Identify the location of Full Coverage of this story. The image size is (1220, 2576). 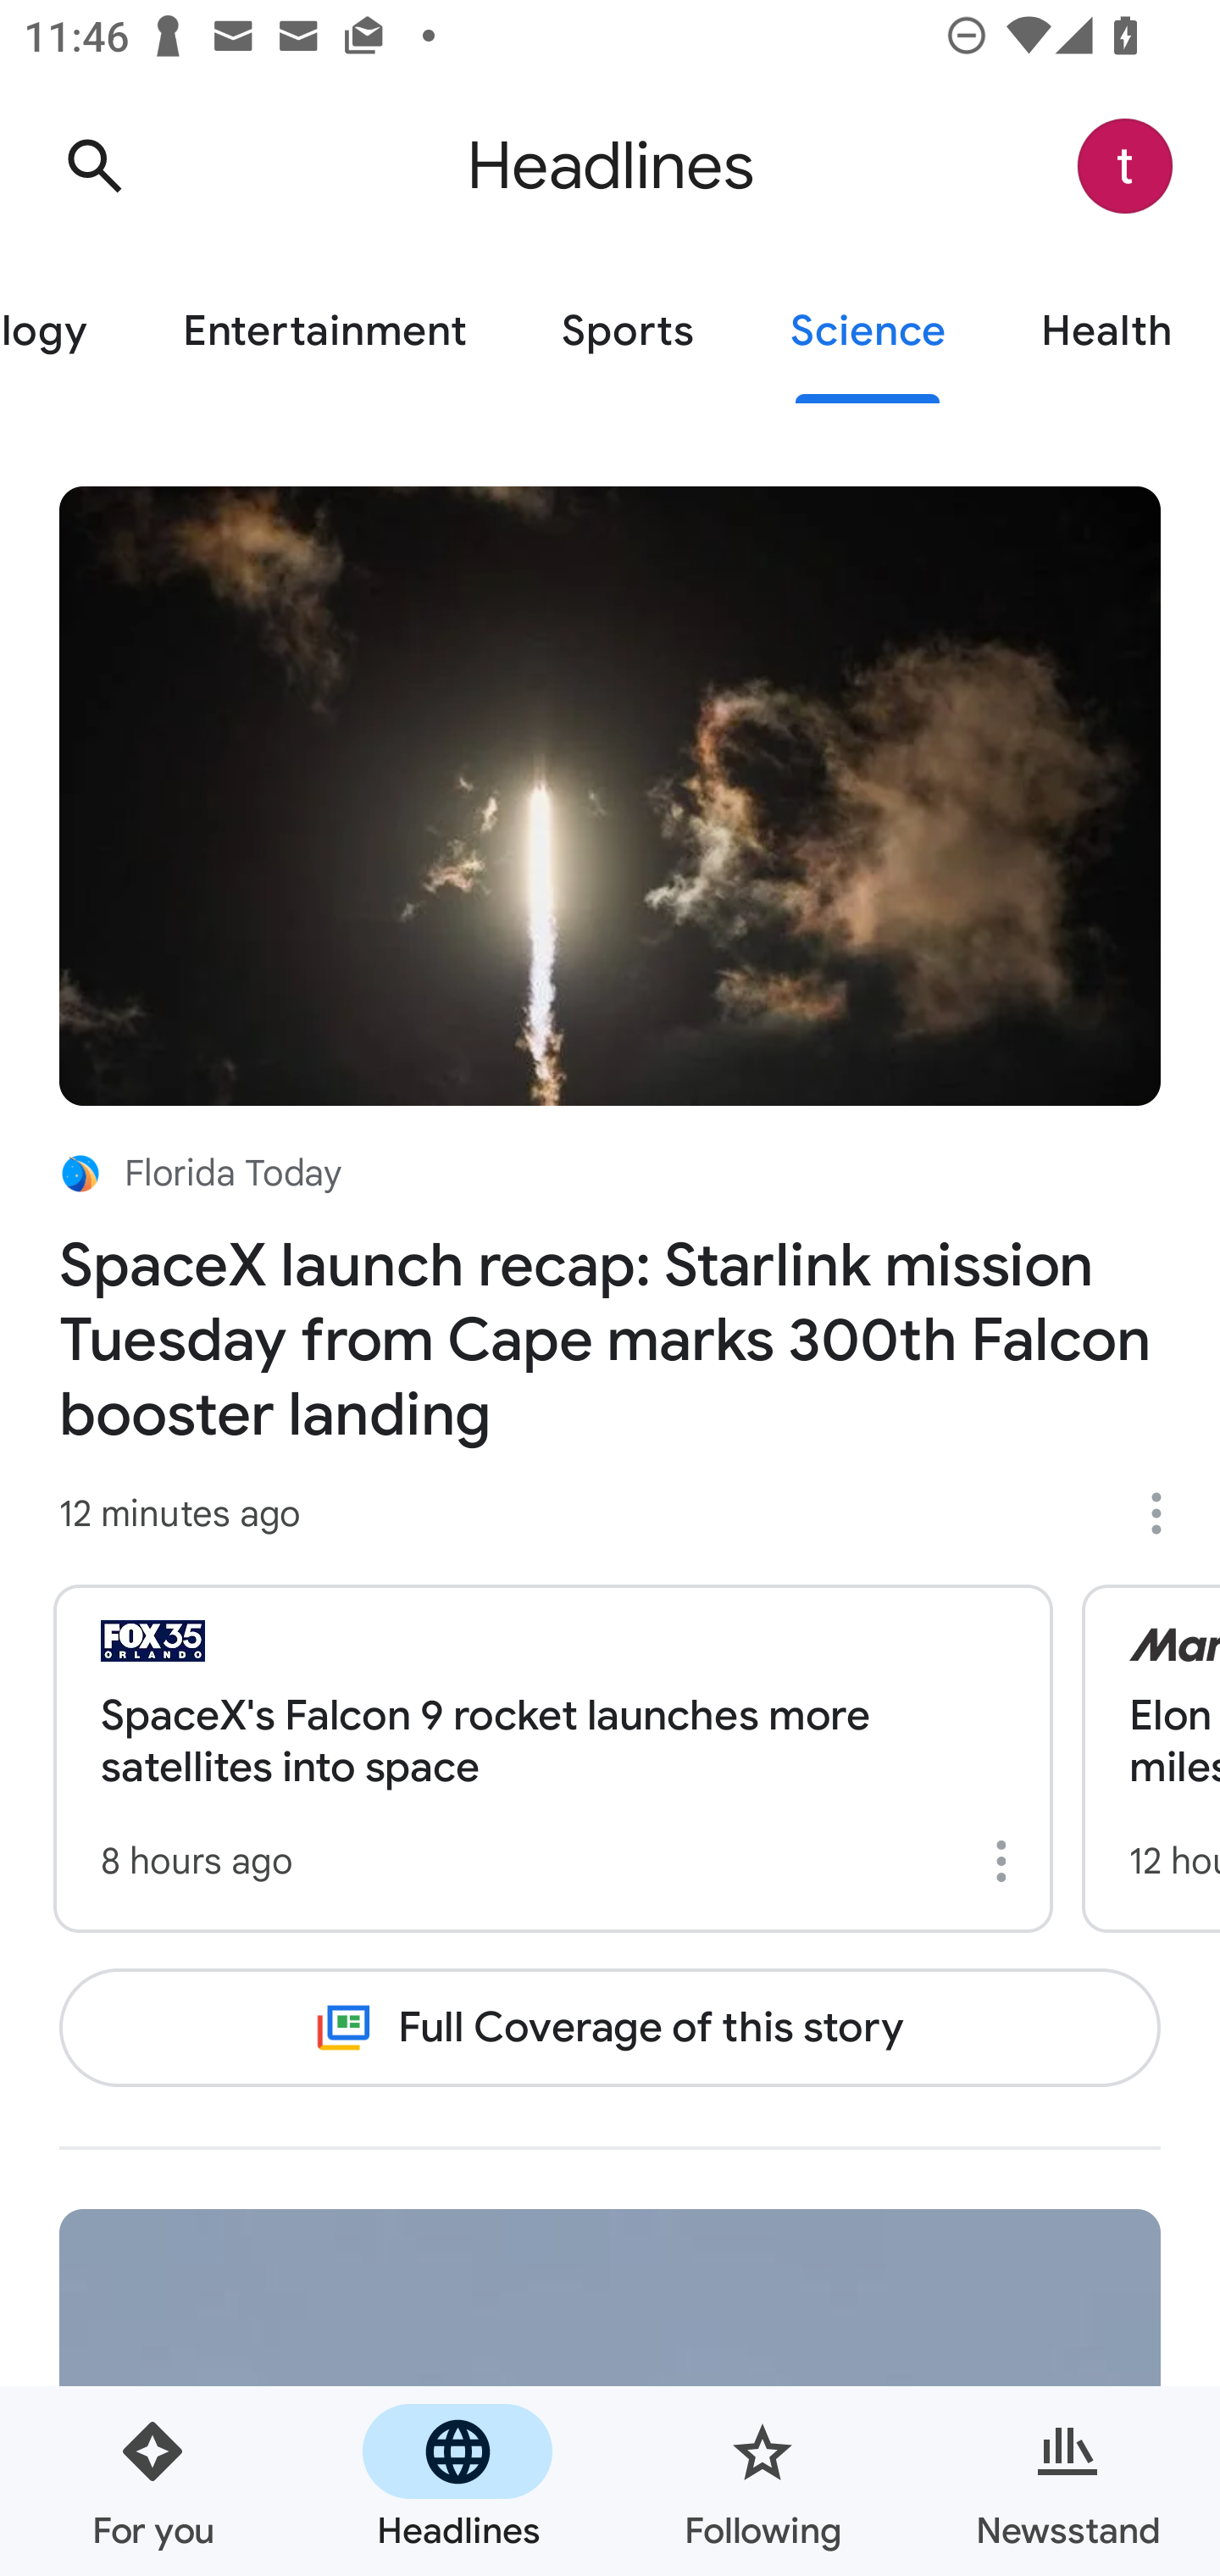
(610, 2027).